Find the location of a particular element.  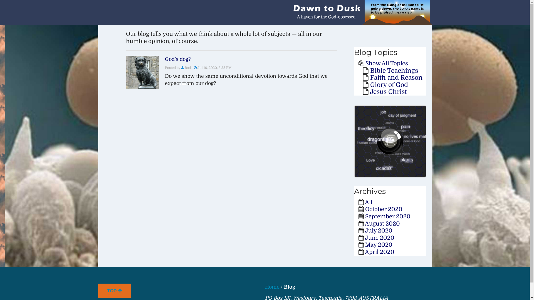

April 2020 is located at coordinates (380, 252).